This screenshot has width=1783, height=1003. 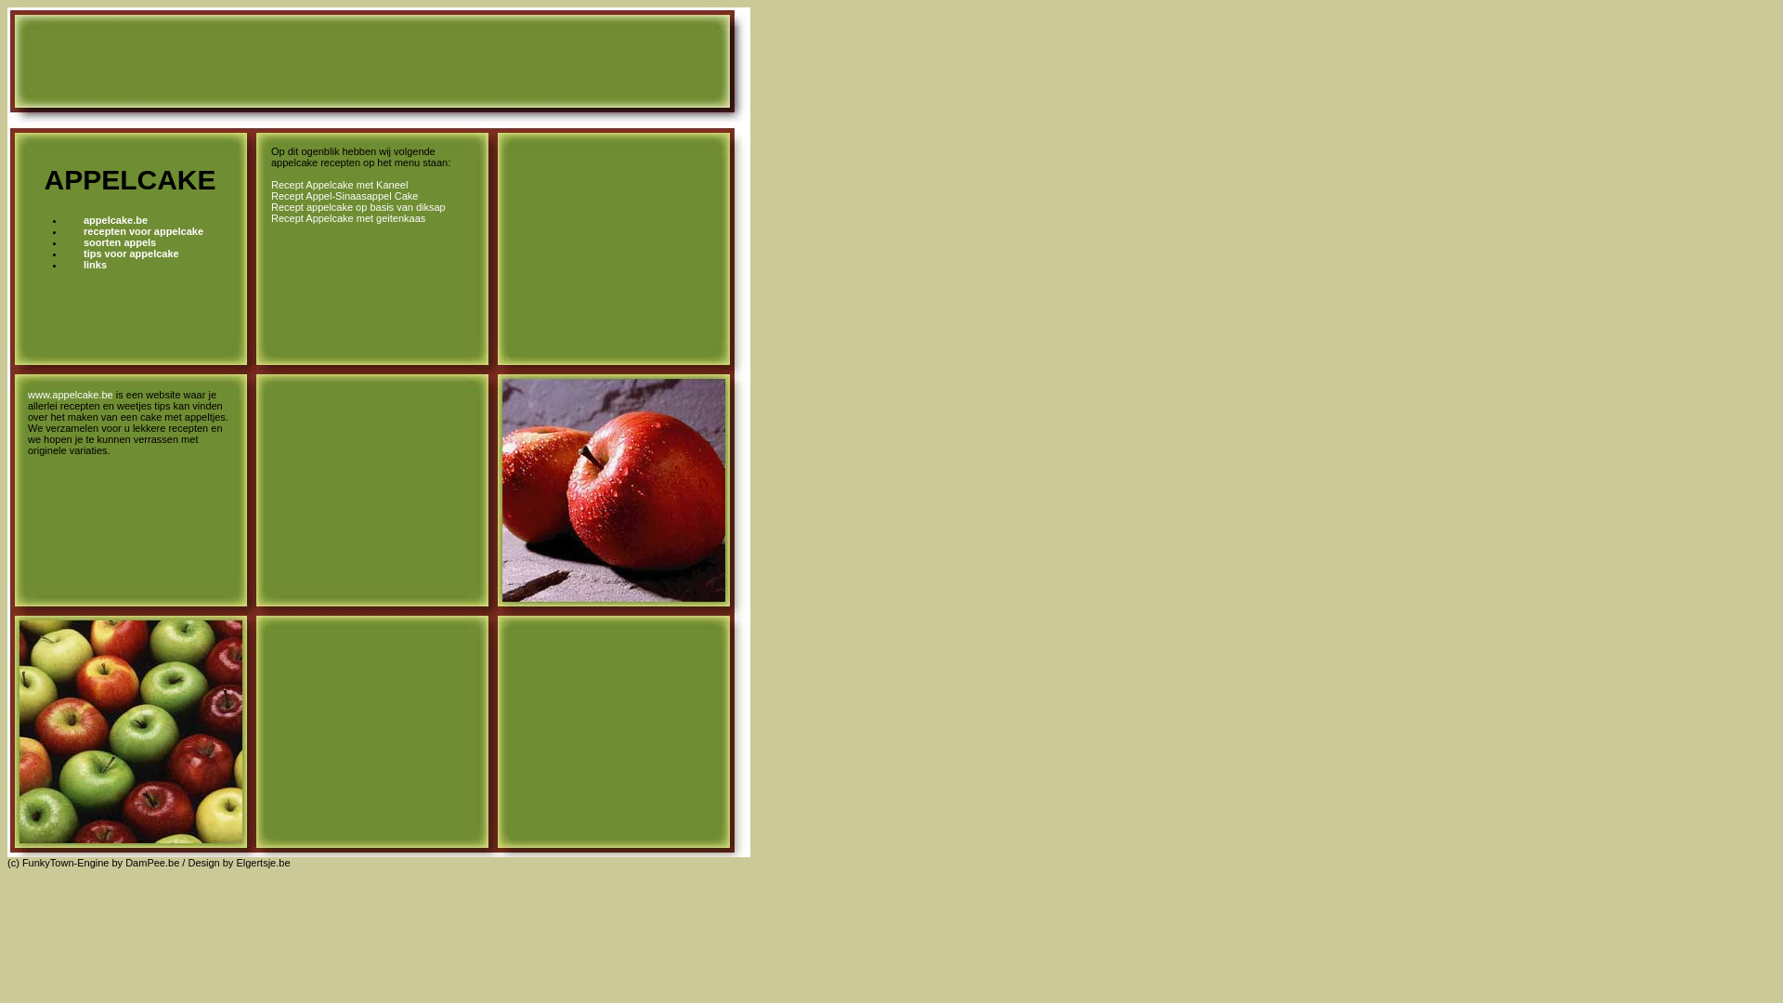 What do you see at coordinates (263, 863) in the screenshot?
I see `Elgertsje.be` at bounding box center [263, 863].